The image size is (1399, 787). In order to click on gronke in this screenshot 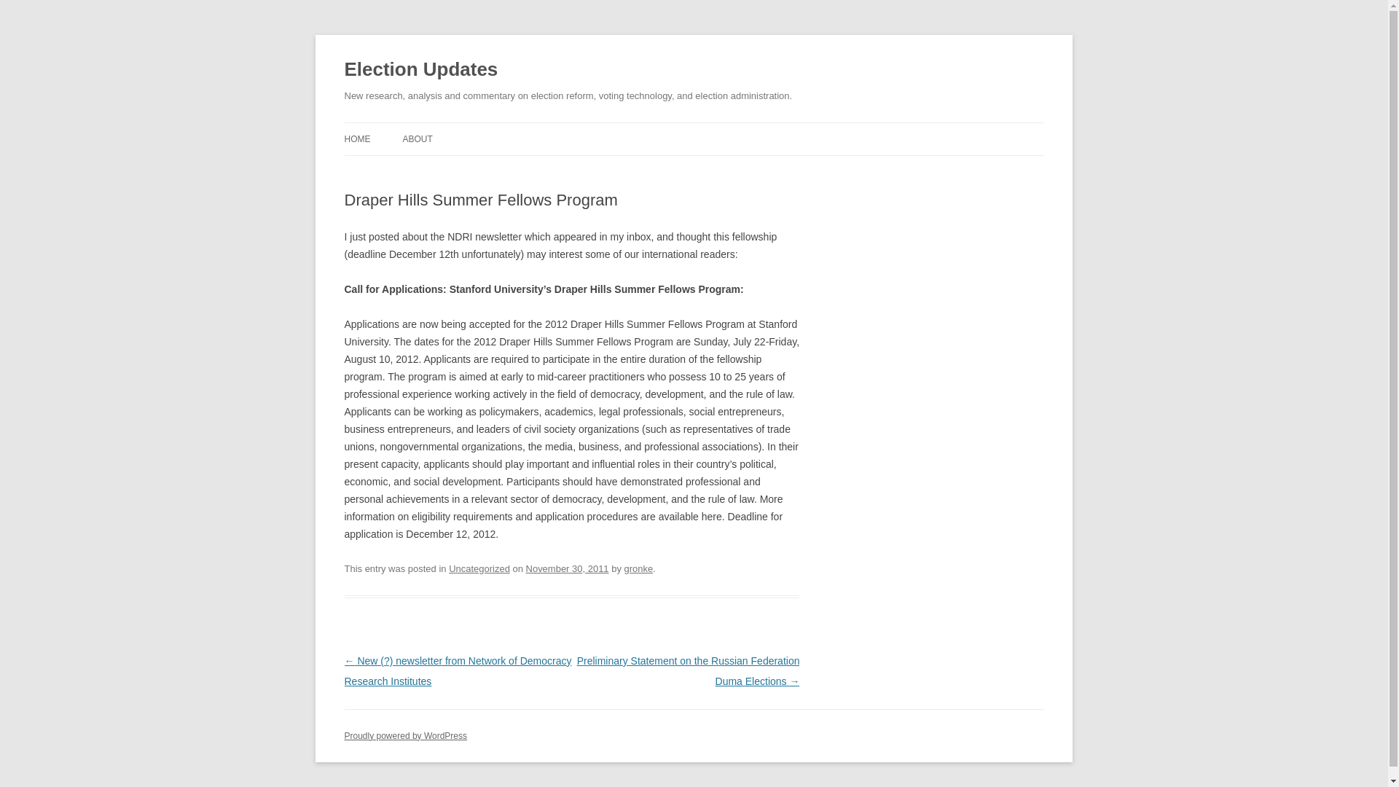, I will do `click(638, 568)`.